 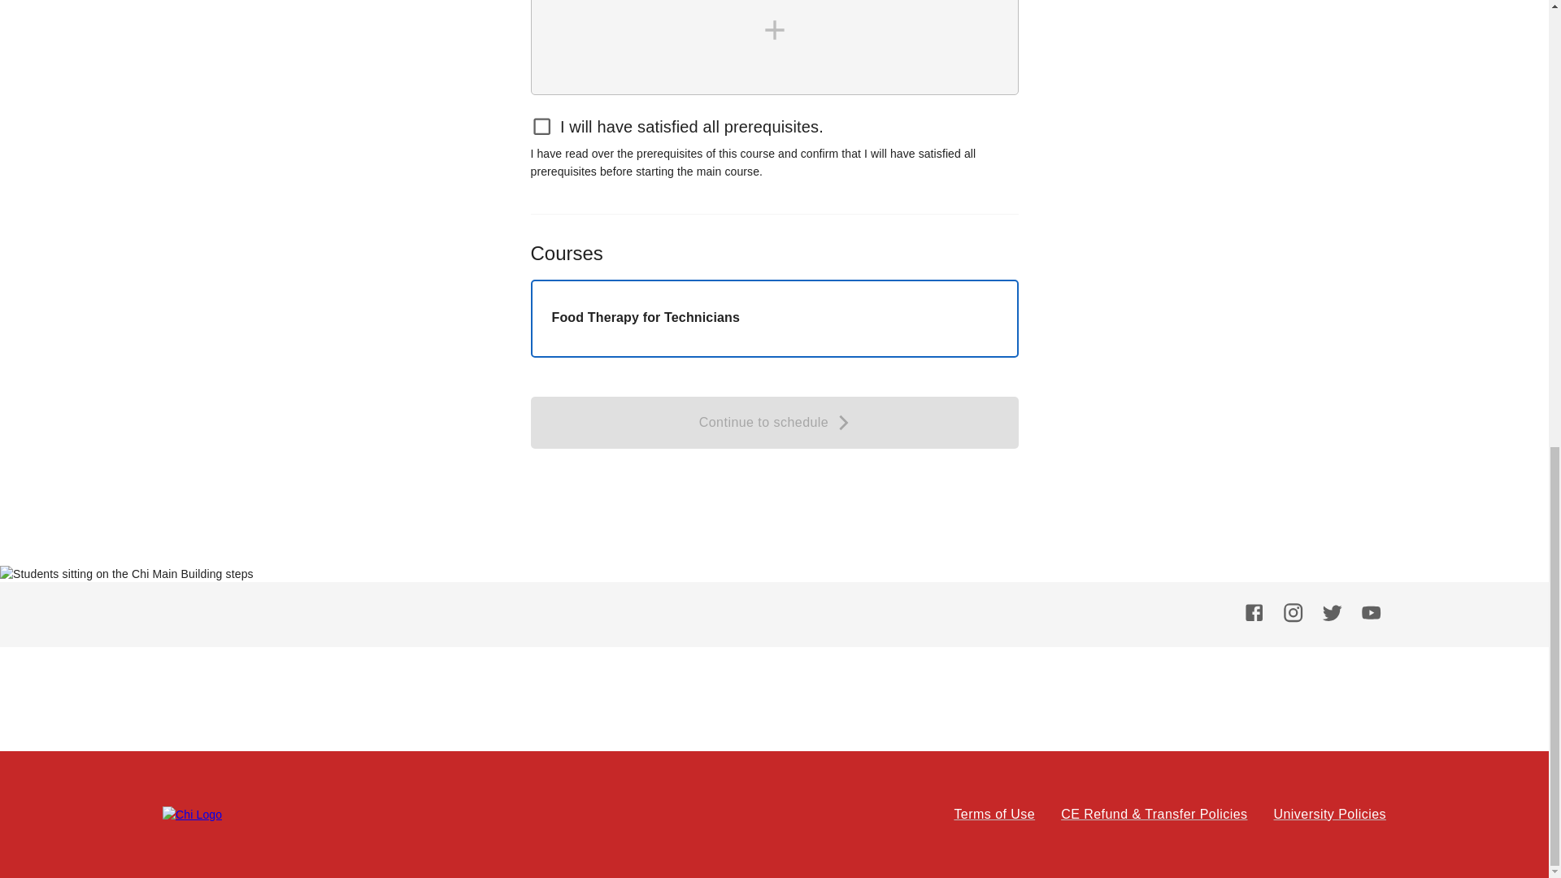 I want to click on Food Therapy for Technicians, so click(x=774, y=319).